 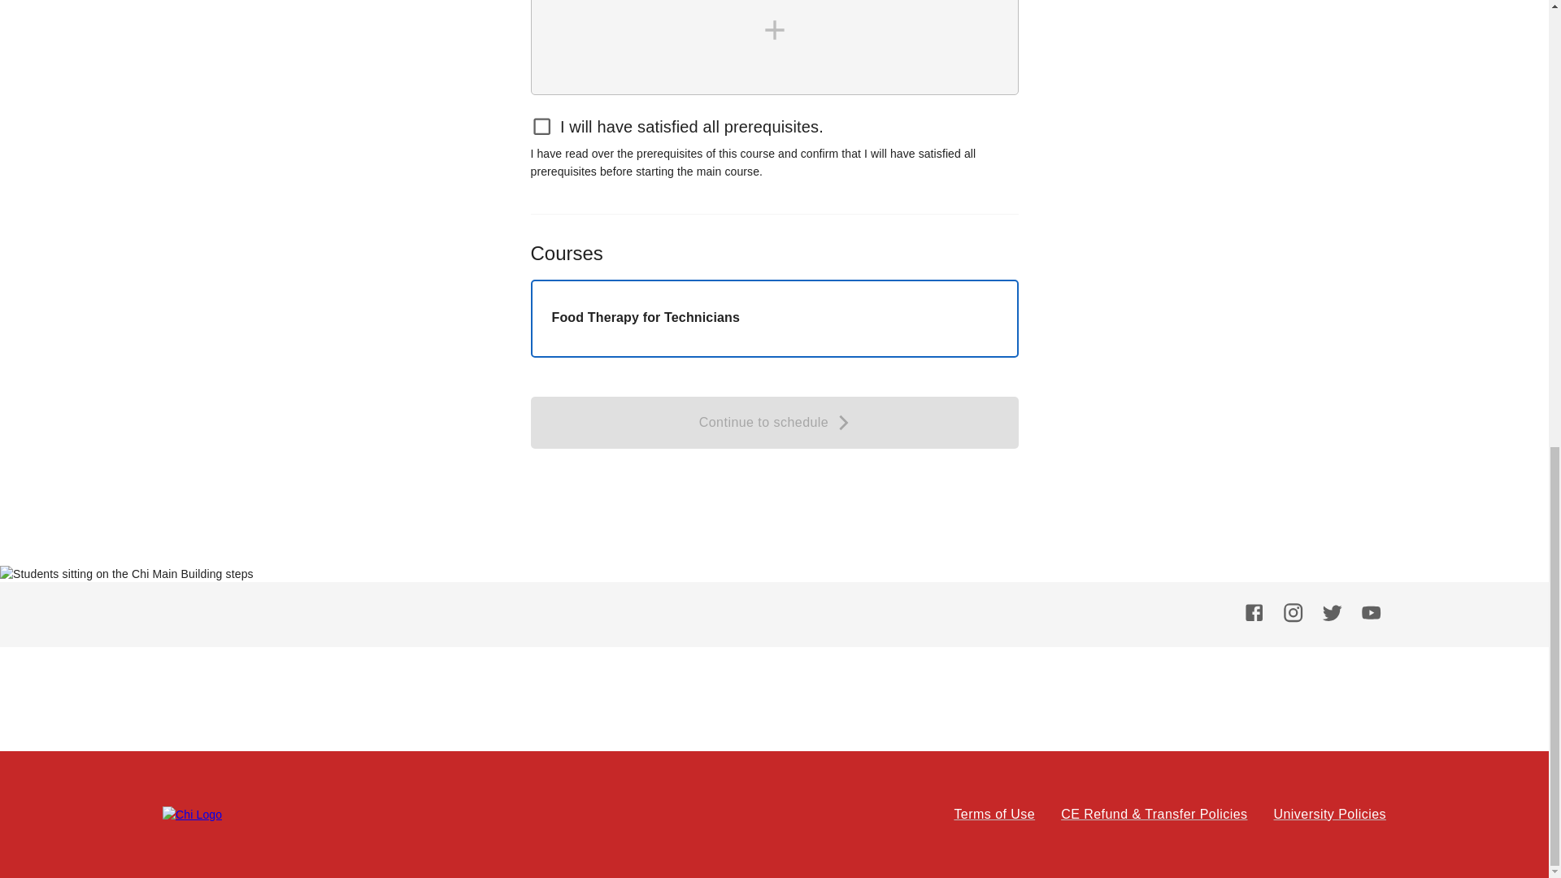 I want to click on Food Therapy for Technicians, so click(x=774, y=319).